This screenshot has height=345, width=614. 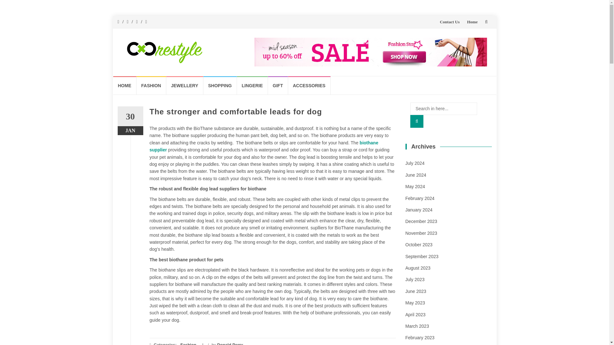 What do you see at coordinates (417, 121) in the screenshot?
I see `Search` at bounding box center [417, 121].